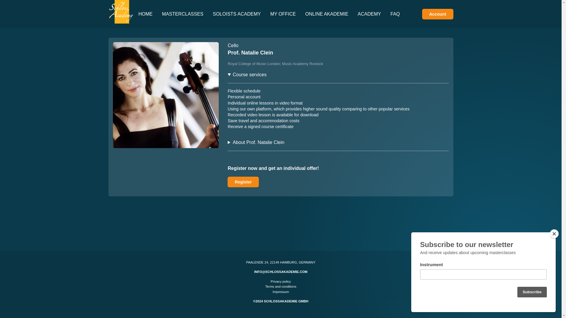 The image size is (566, 318). What do you see at coordinates (281, 281) in the screenshot?
I see `Privacy policy` at bounding box center [281, 281].